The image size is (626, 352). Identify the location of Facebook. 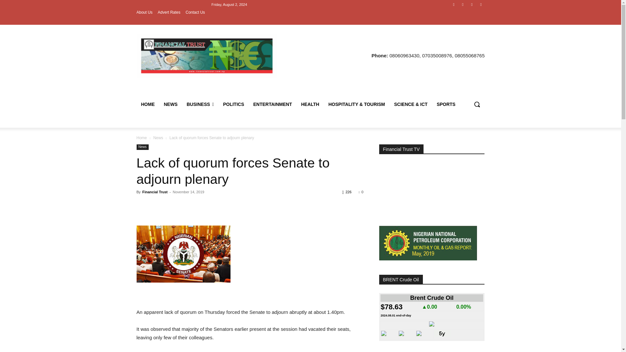
(454, 4).